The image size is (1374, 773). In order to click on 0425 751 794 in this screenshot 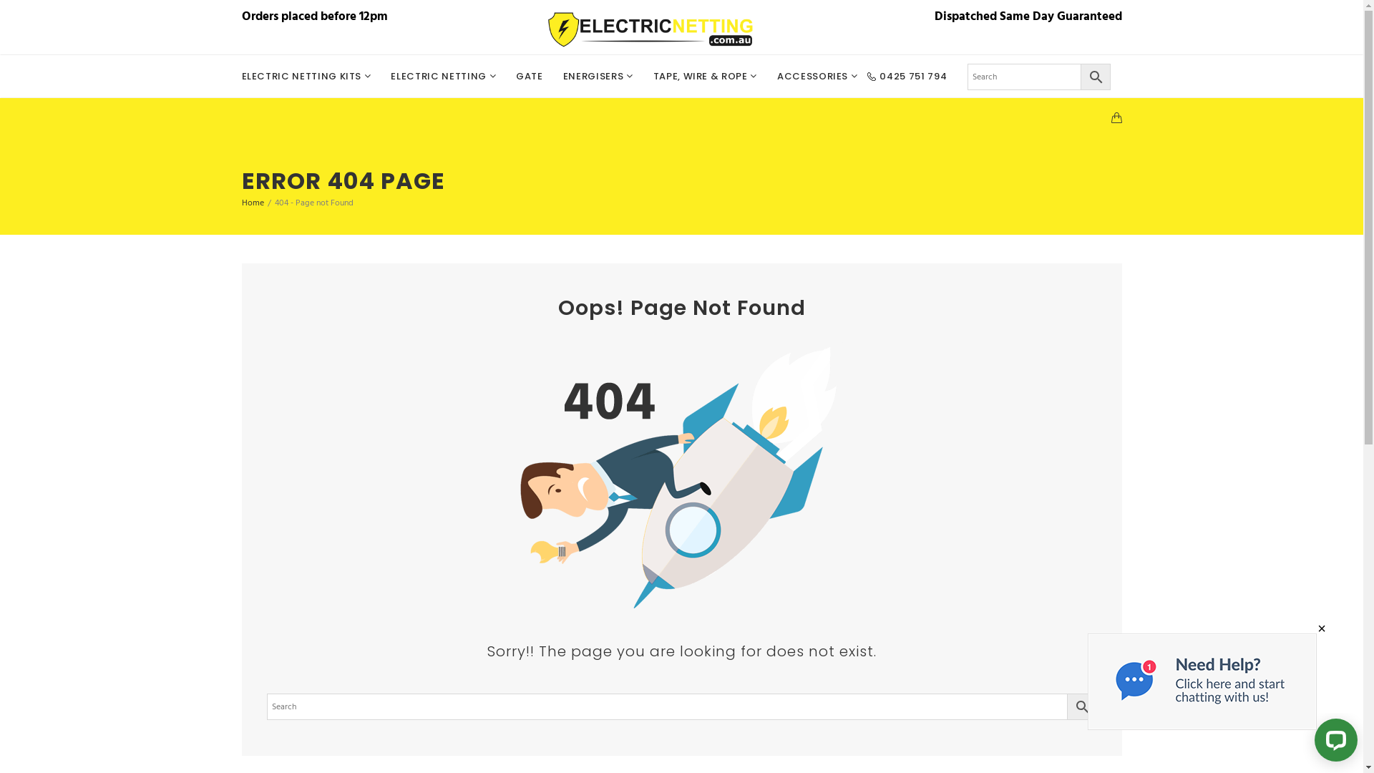, I will do `click(913, 77)`.